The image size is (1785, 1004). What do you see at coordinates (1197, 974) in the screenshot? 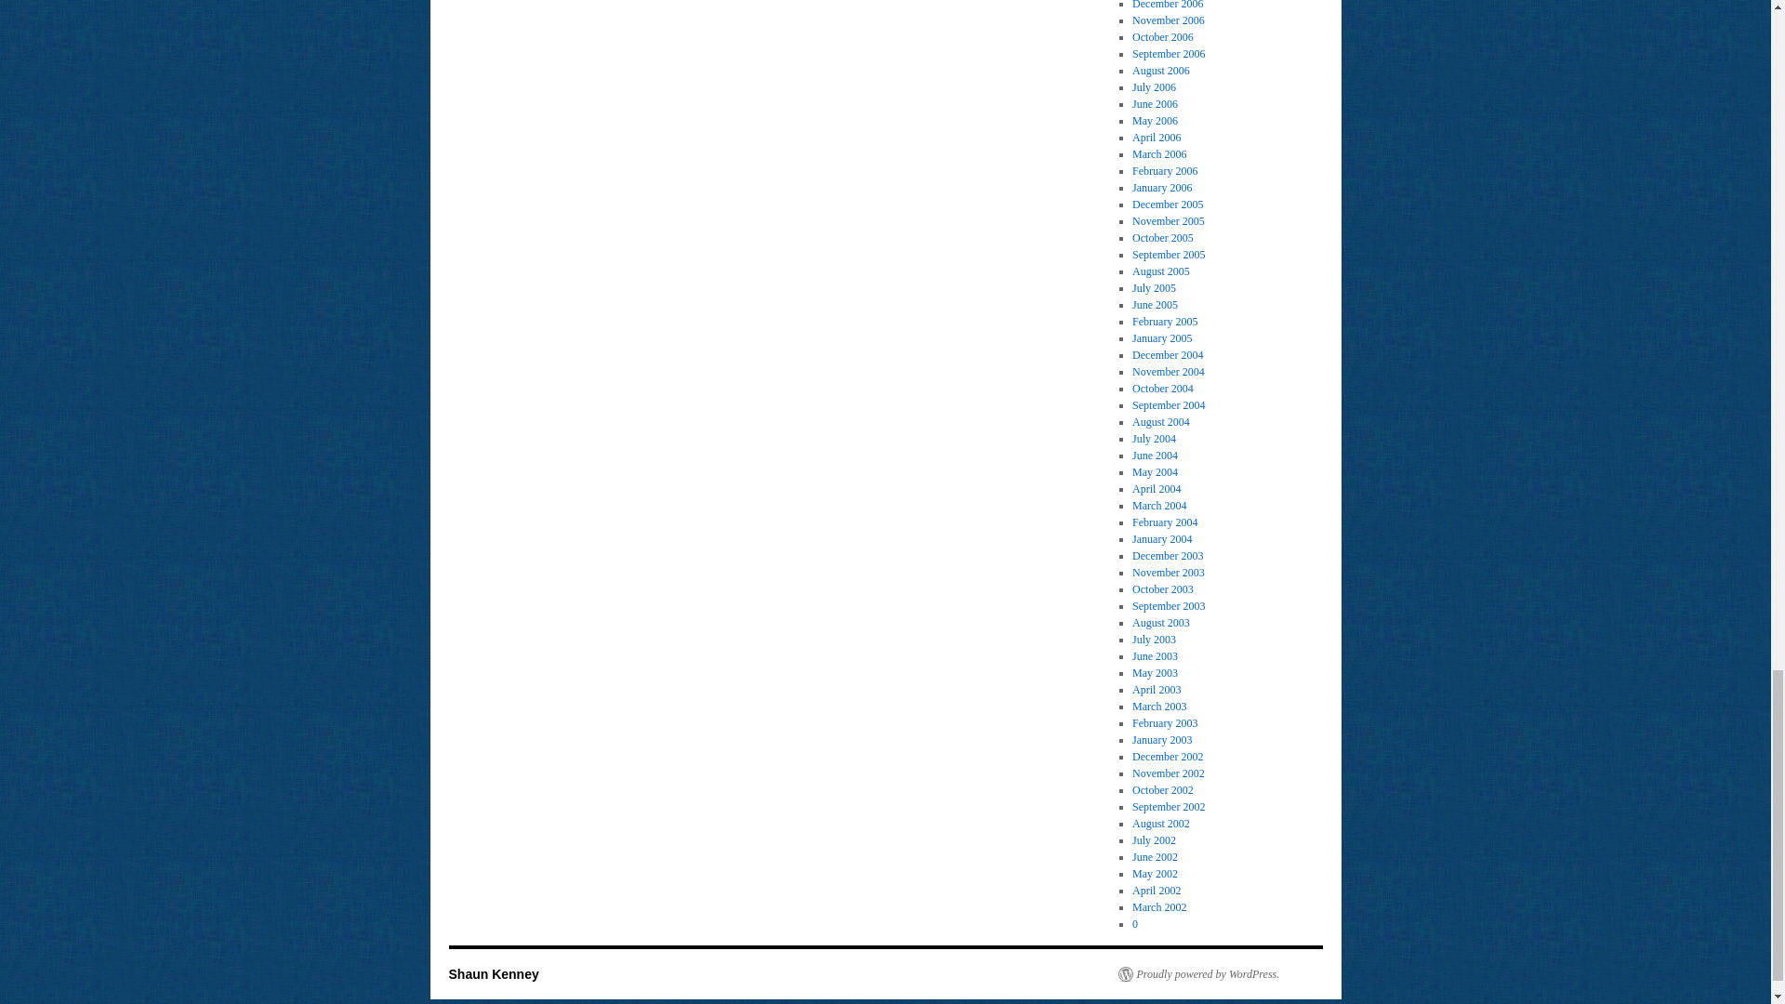
I see `Semantic Personal Publishing Platform` at bounding box center [1197, 974].